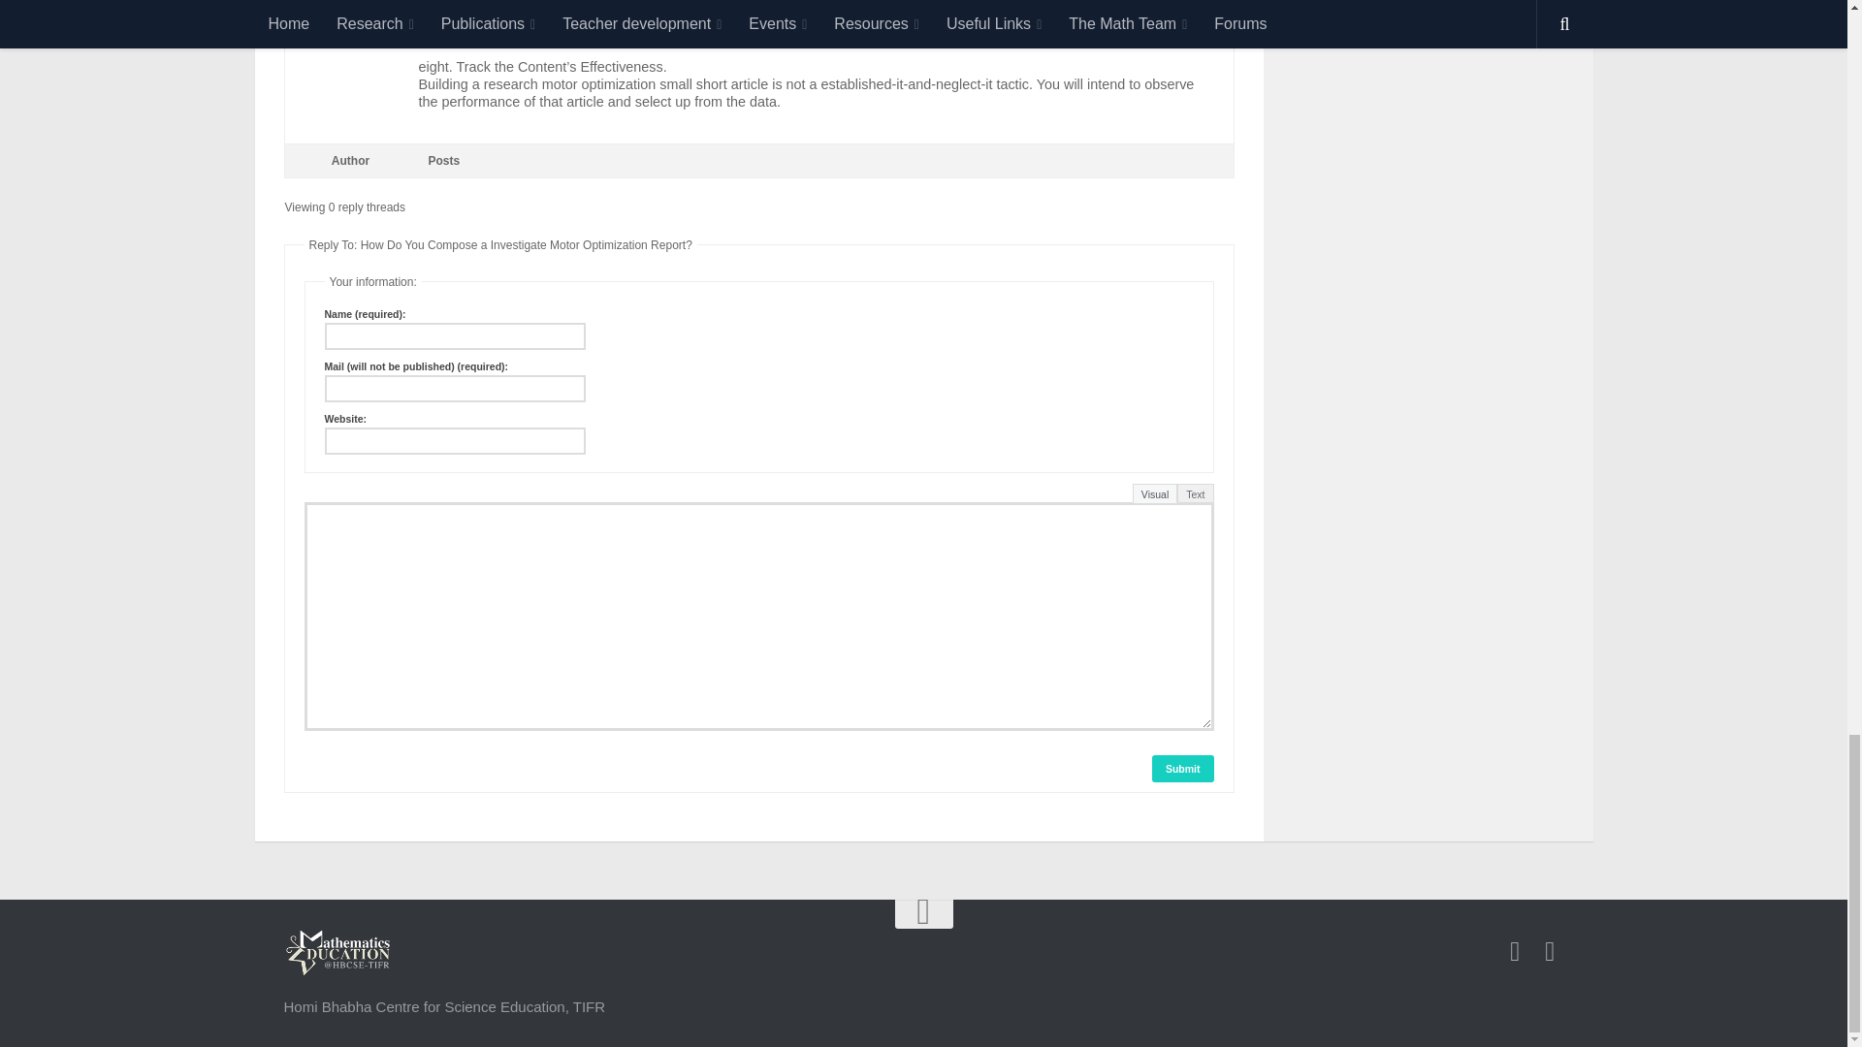  I want to click on Twitter, so click(1550, 951).